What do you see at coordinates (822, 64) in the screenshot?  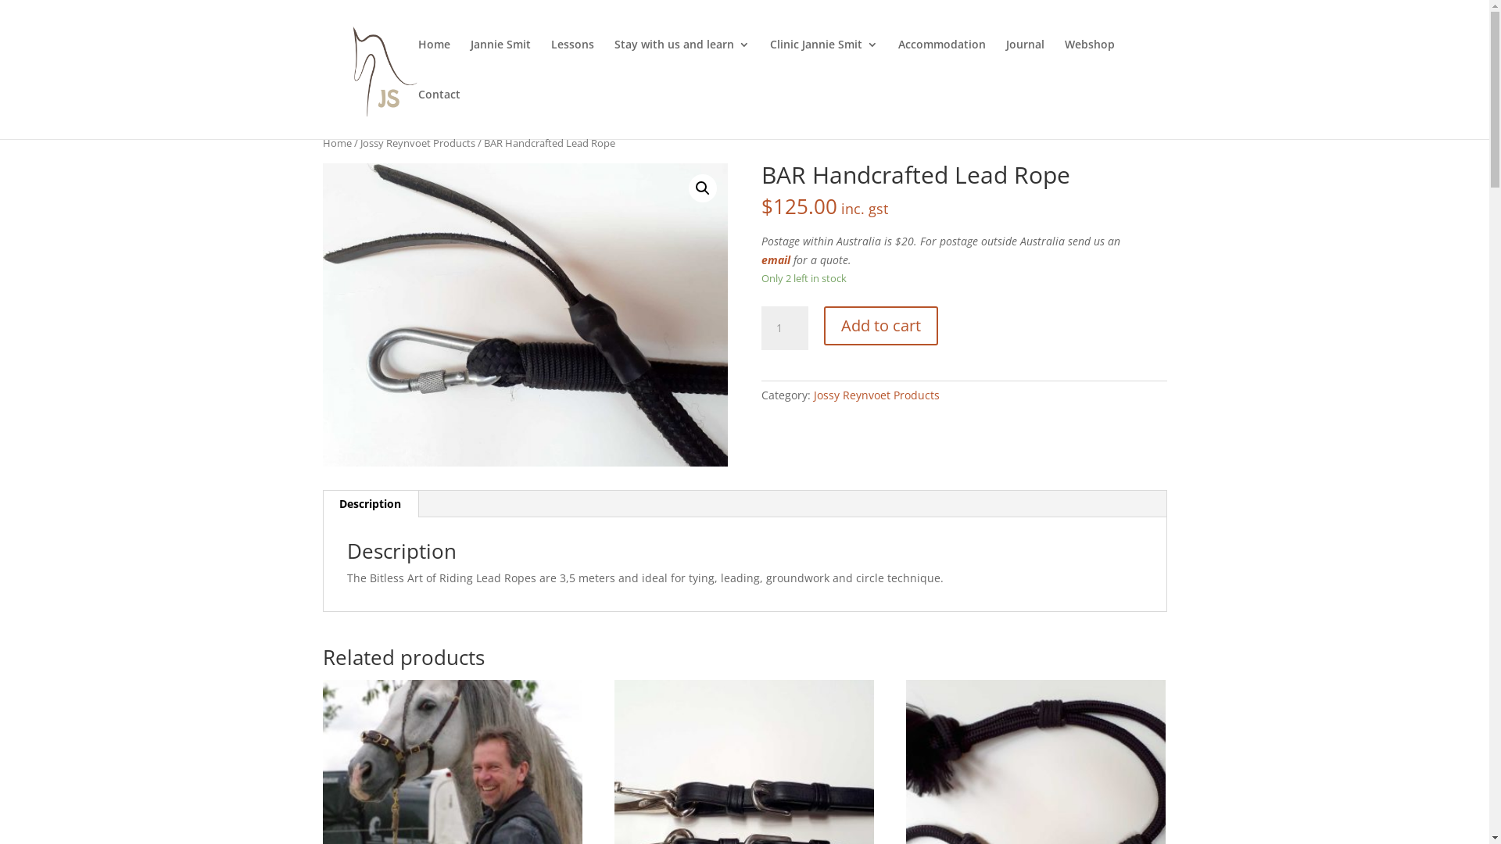 I see `Clinic Jannie Smit` at bounding box center [822, 64].